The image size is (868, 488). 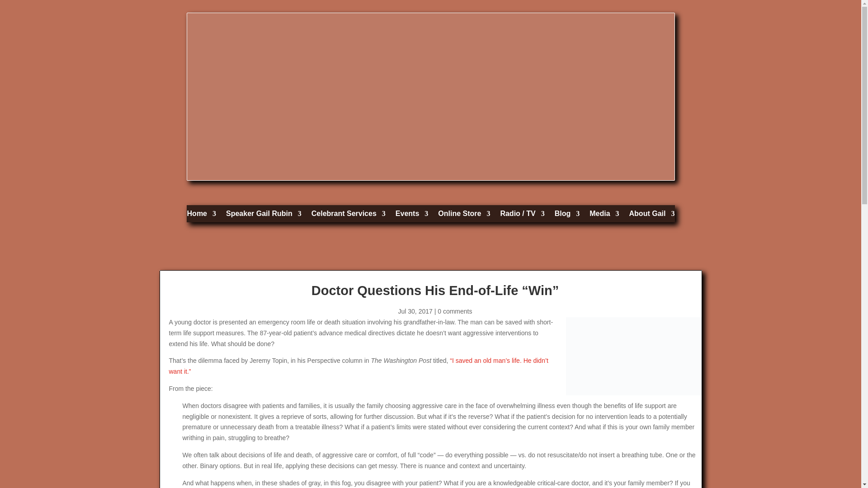 I want to click on About Gail, so click(x=652, y=216).